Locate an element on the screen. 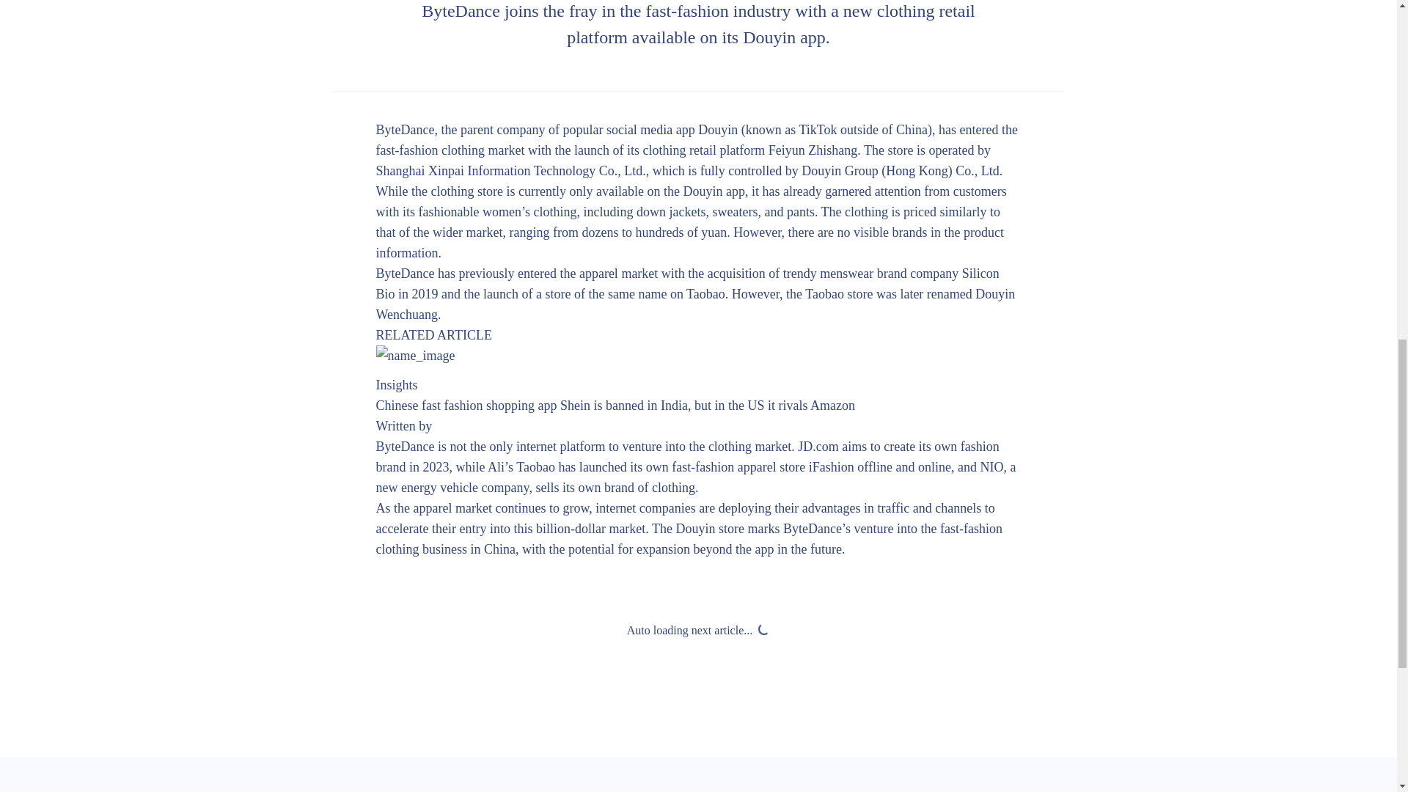 This screenshot has width=1408, height=792. the apparel market is located at coordinates (608, 273).